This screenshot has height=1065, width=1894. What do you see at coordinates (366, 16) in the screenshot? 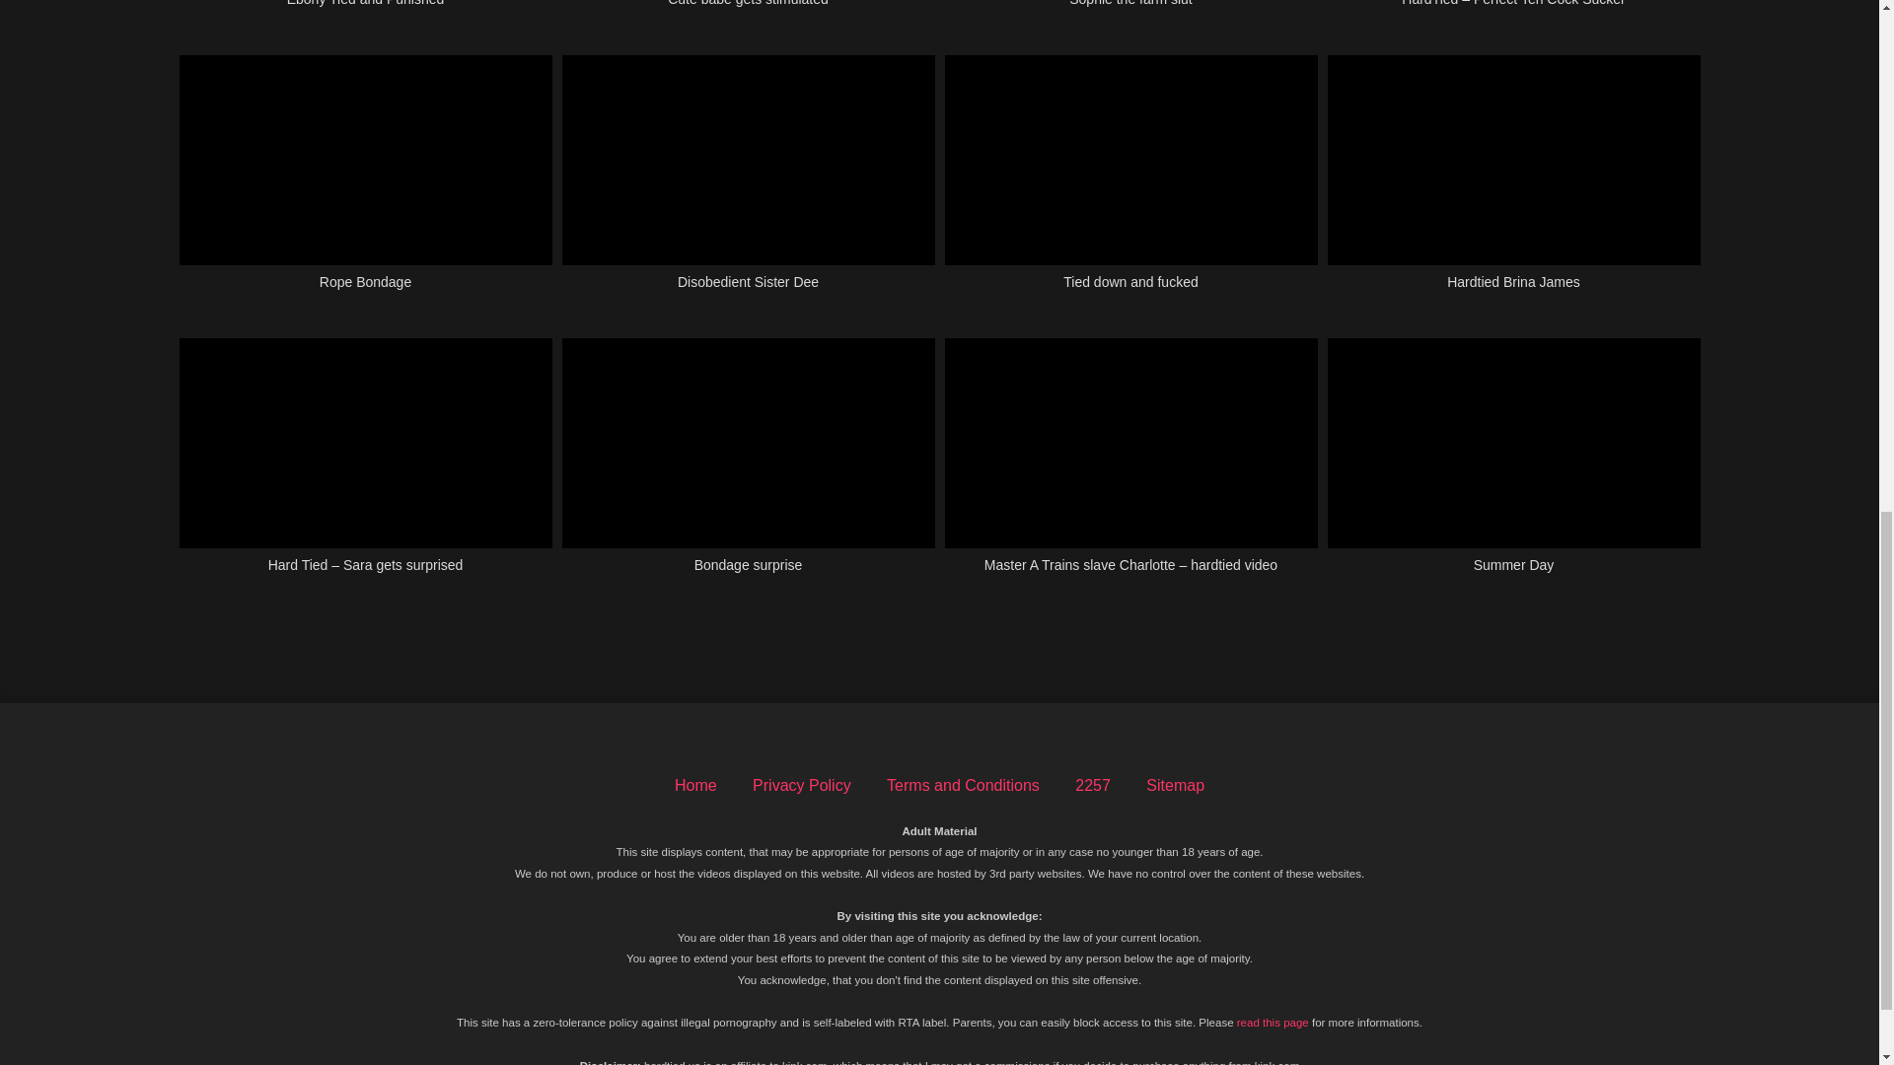
I see `Ebony Tied and Punished` at bounding box center [366, 16].